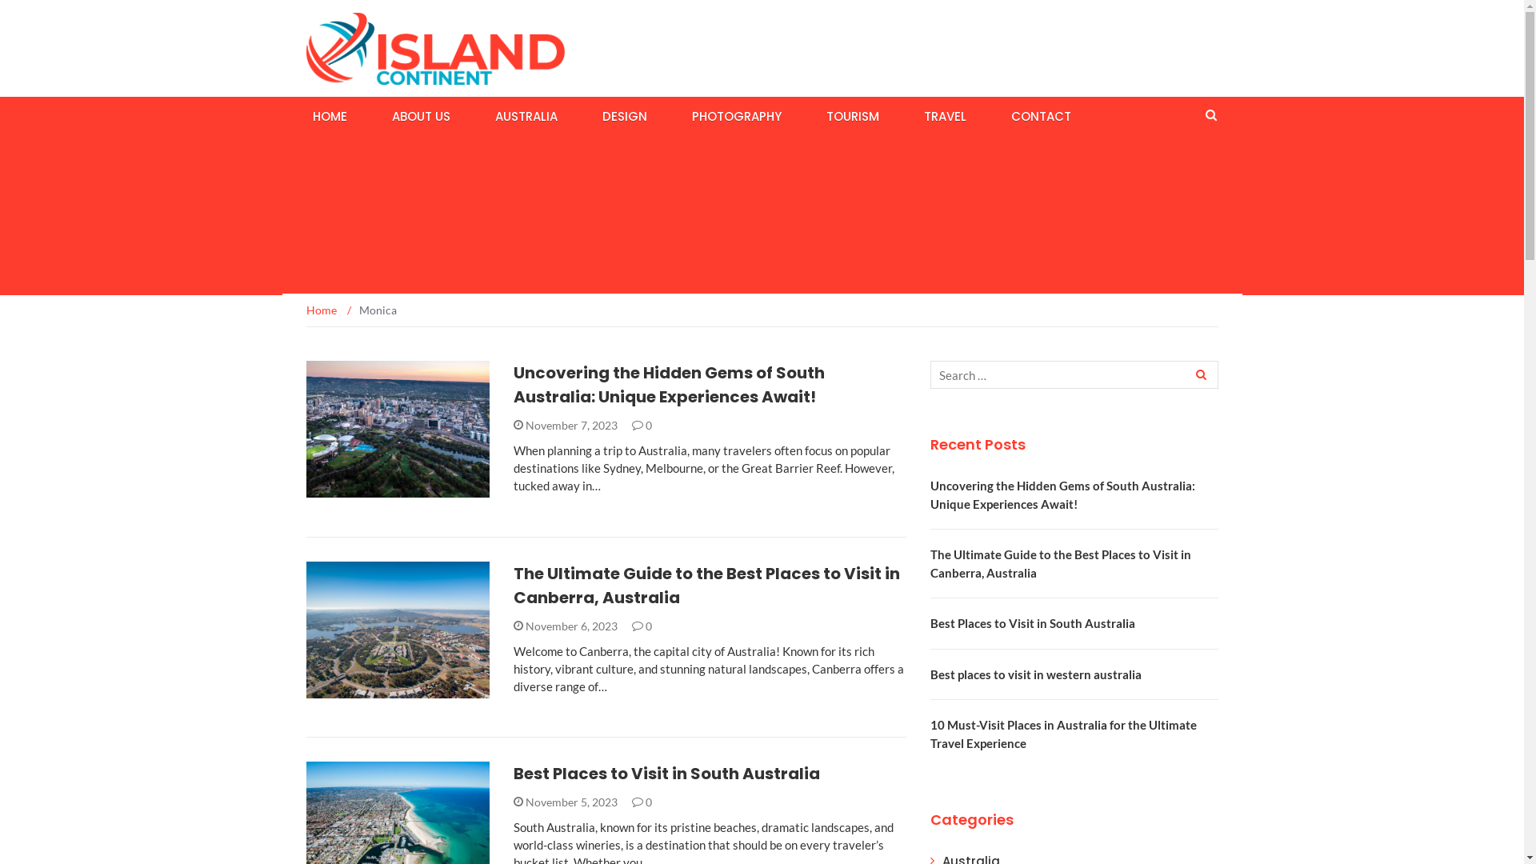 The image size is (1536, 864). Describe the element at coordinates (526, 115) in the screenshot. I see `AUSTRALIA` at that location.